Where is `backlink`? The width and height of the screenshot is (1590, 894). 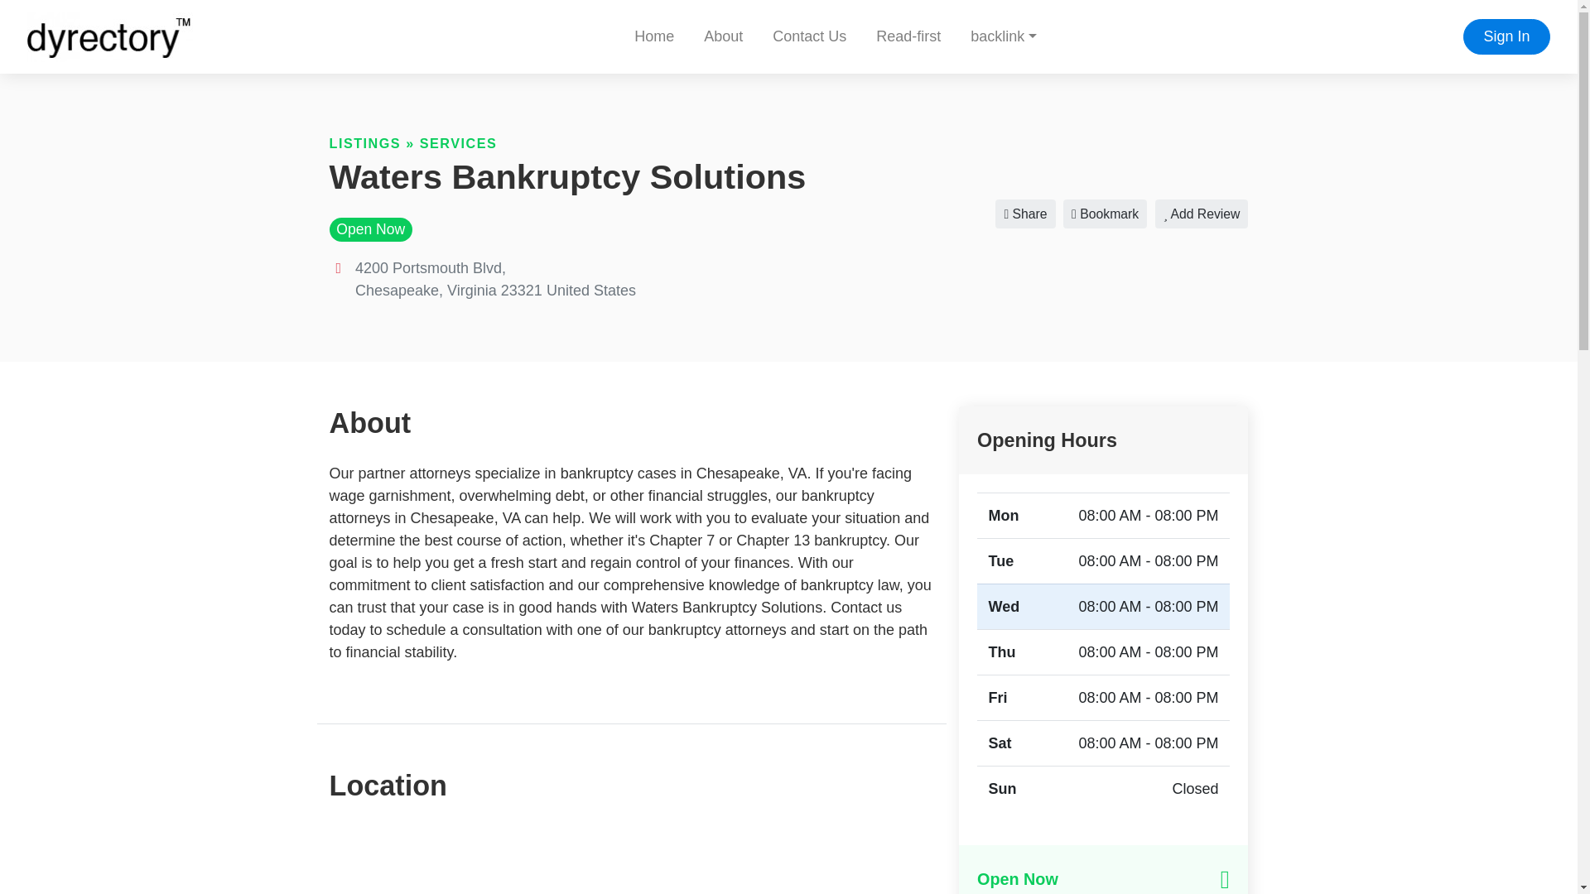
backlink is located at coordinates (1003, 36).